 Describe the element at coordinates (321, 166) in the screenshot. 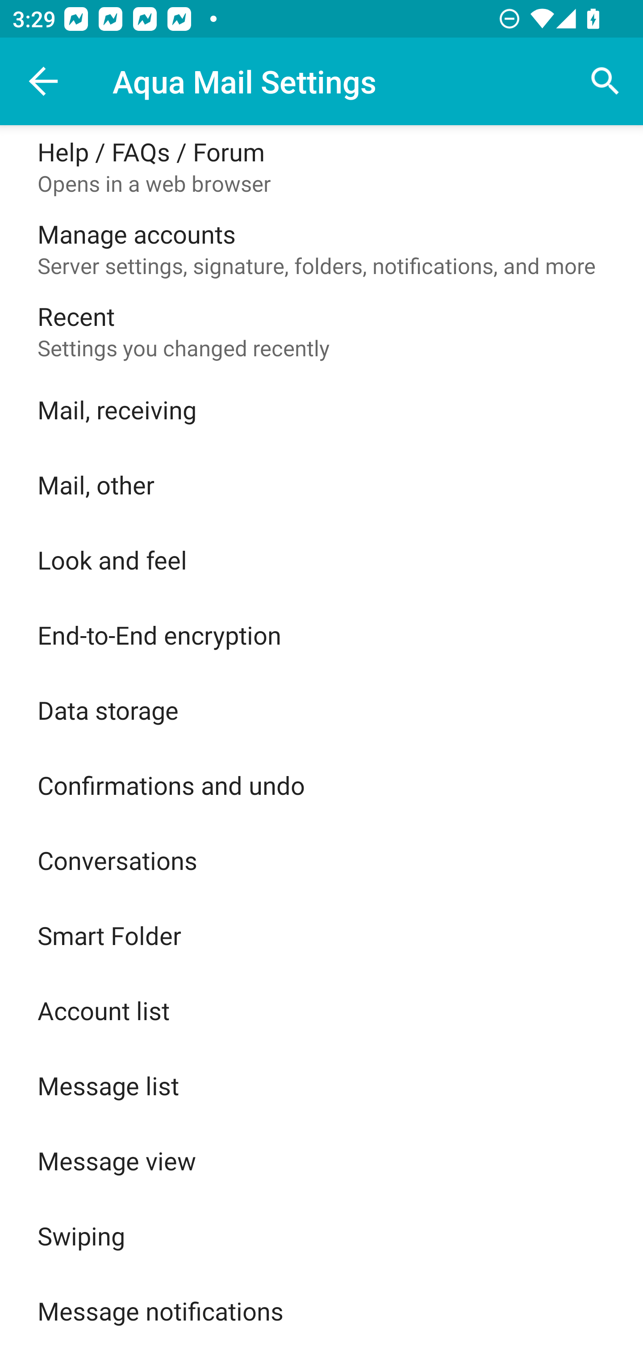

I see `Help / FAQs / Forum Opens in a web browser` at that location.